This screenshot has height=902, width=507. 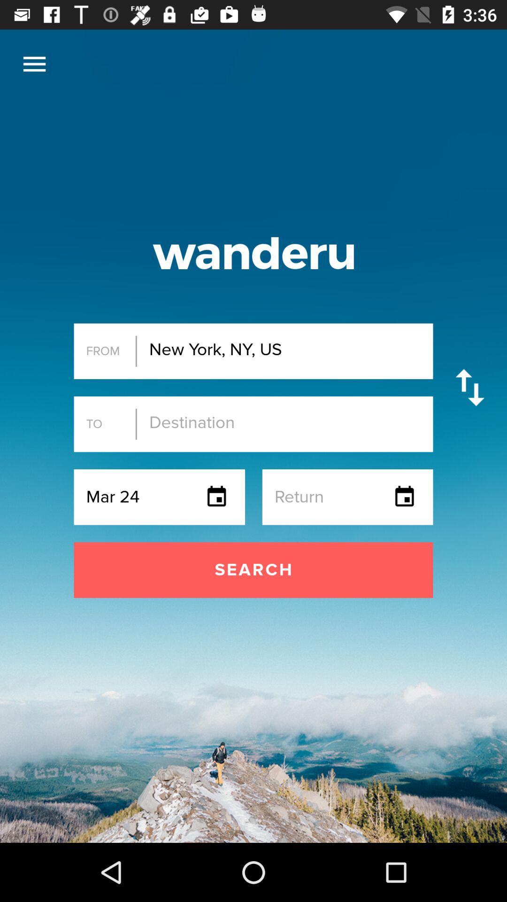 I want to click on launch the icon at the top left corner, so click(x=34, y=64).